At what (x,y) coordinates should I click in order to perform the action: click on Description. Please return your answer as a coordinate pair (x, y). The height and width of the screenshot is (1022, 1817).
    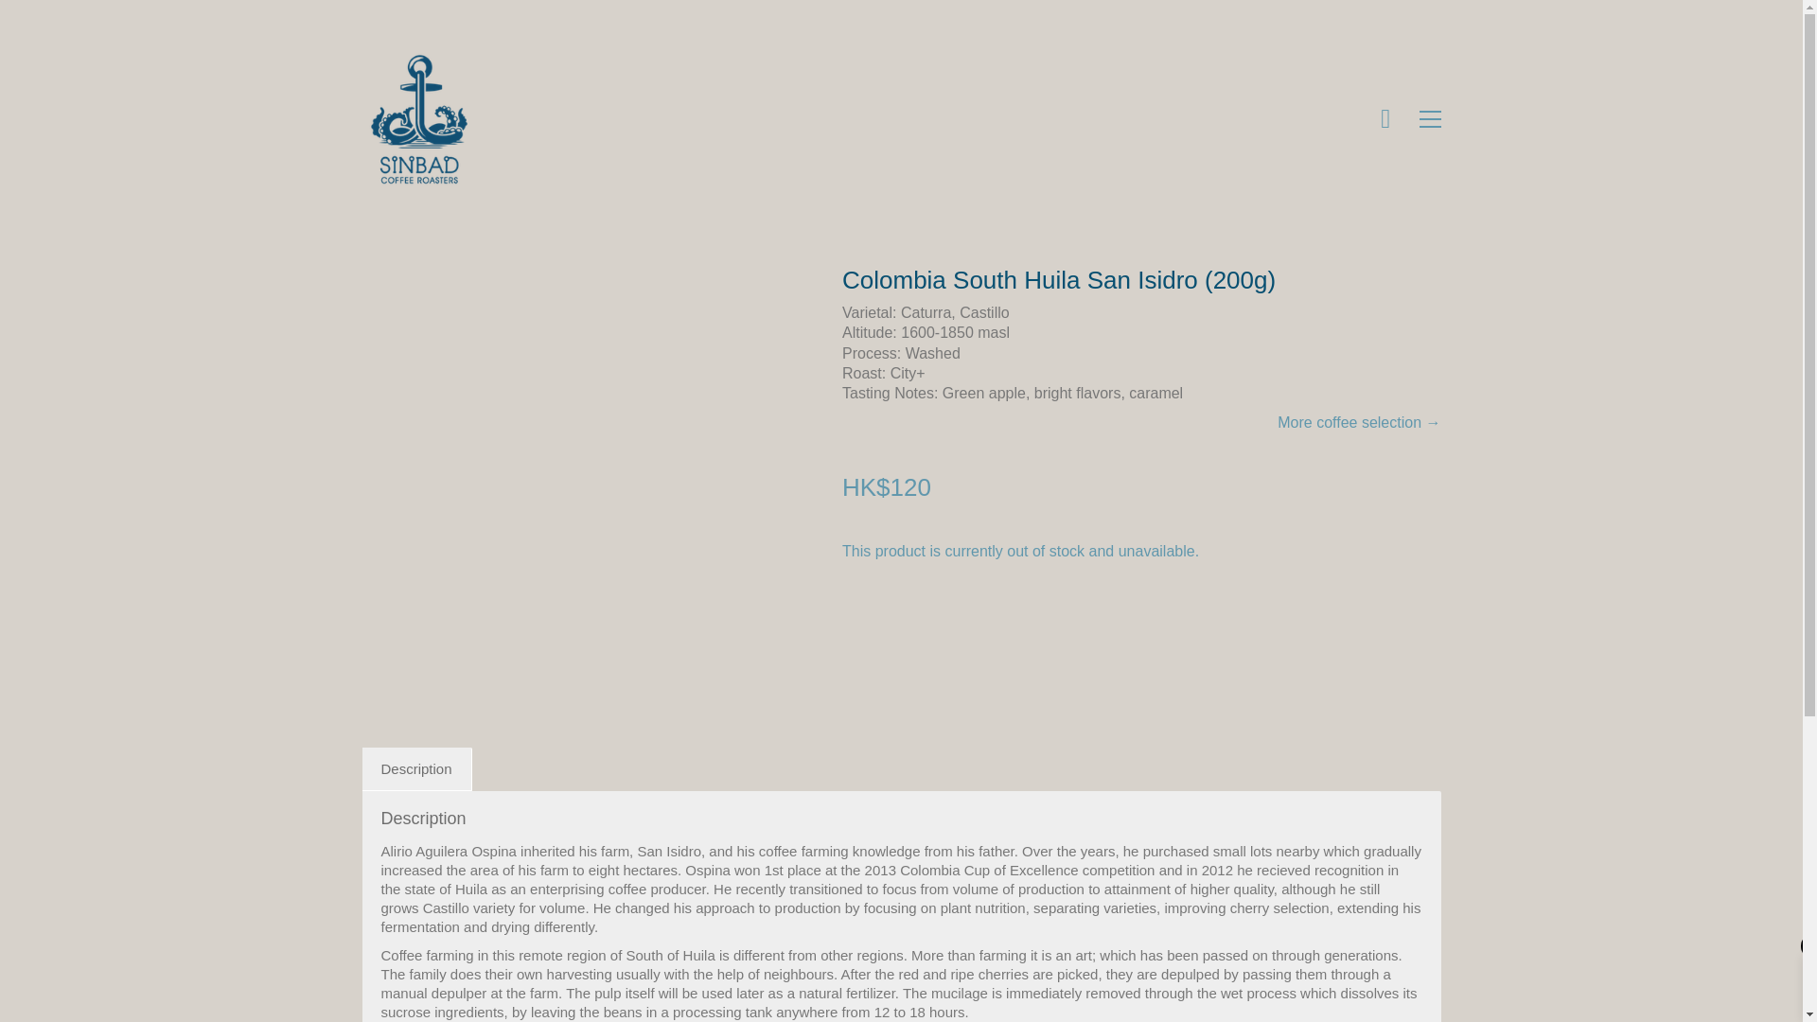
    Looking at the image, I should click on (416, 768).